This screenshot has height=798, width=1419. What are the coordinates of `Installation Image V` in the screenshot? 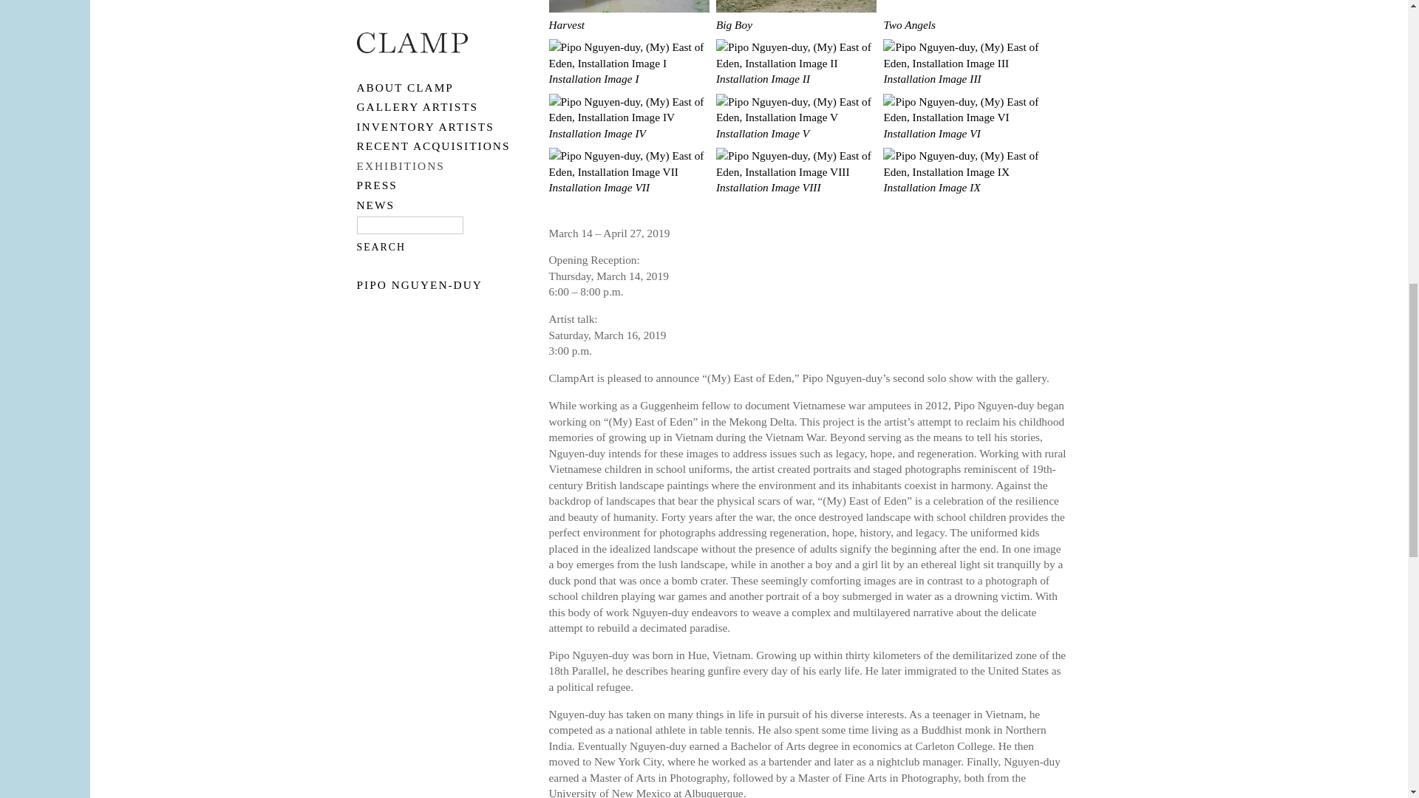 It's located at (797, 126).